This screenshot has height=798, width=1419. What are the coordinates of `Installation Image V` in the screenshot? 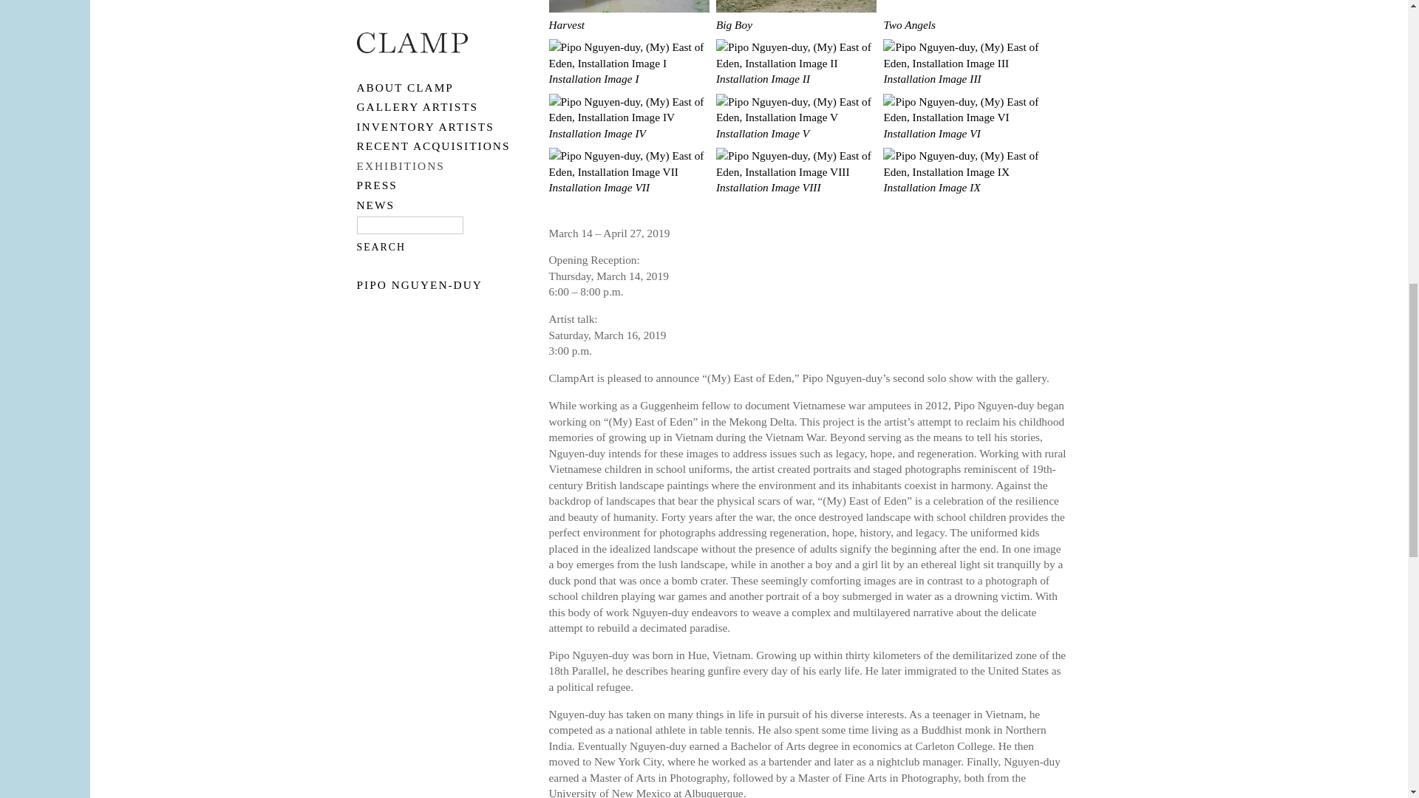 It's located at (797, 126).